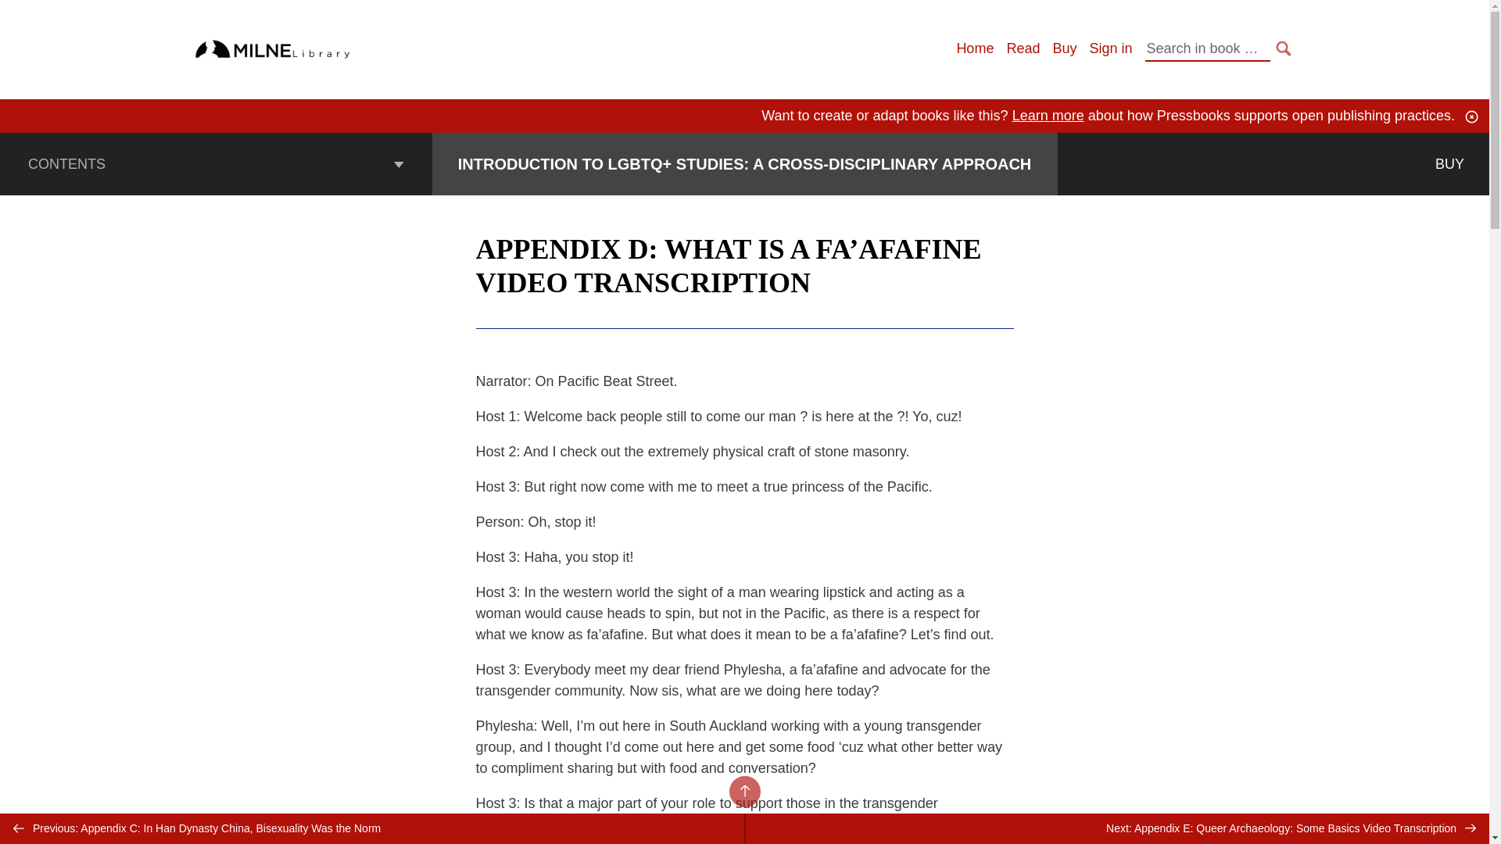 The height and width of the screenshot is (844, 1501). I want to click on Home, so click(975, 48).